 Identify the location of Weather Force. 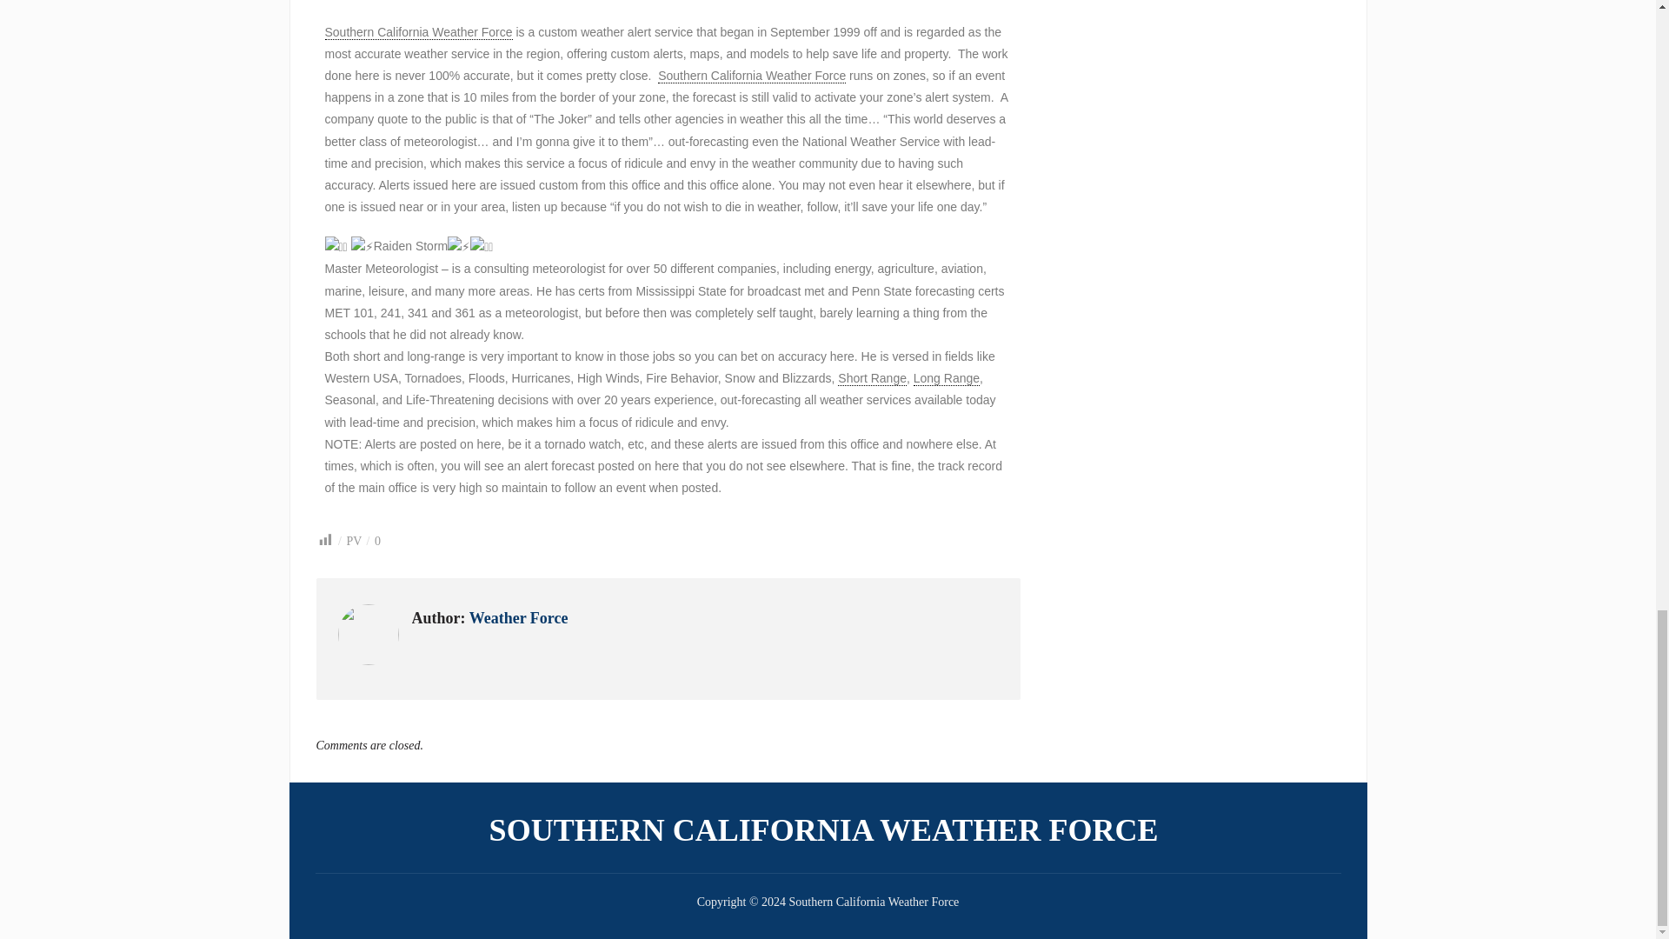
(518, 617).